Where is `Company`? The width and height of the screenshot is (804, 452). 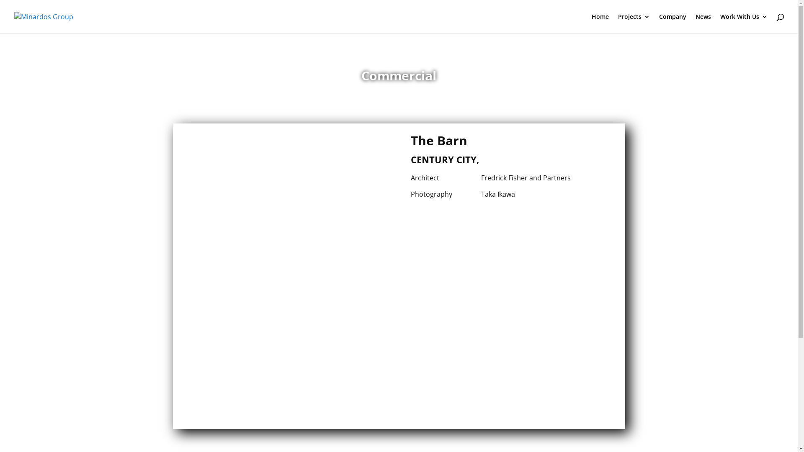
Company is located at coordinates (673, 23).